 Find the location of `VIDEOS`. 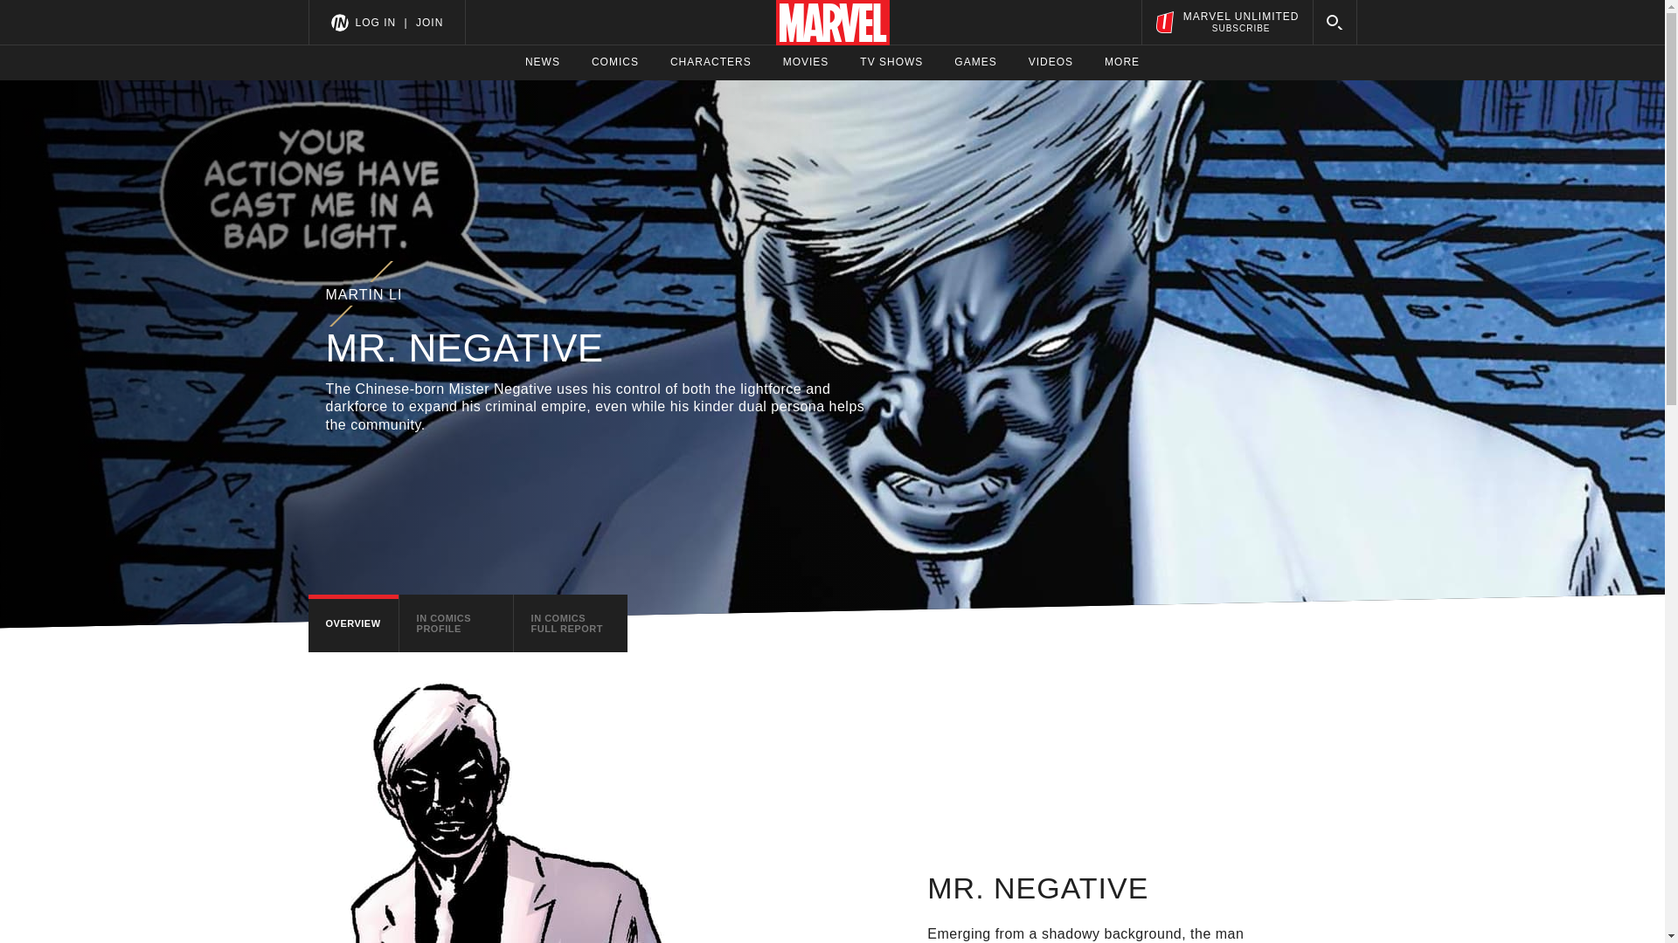

VIDEOS is located at coordinates (429, 22).